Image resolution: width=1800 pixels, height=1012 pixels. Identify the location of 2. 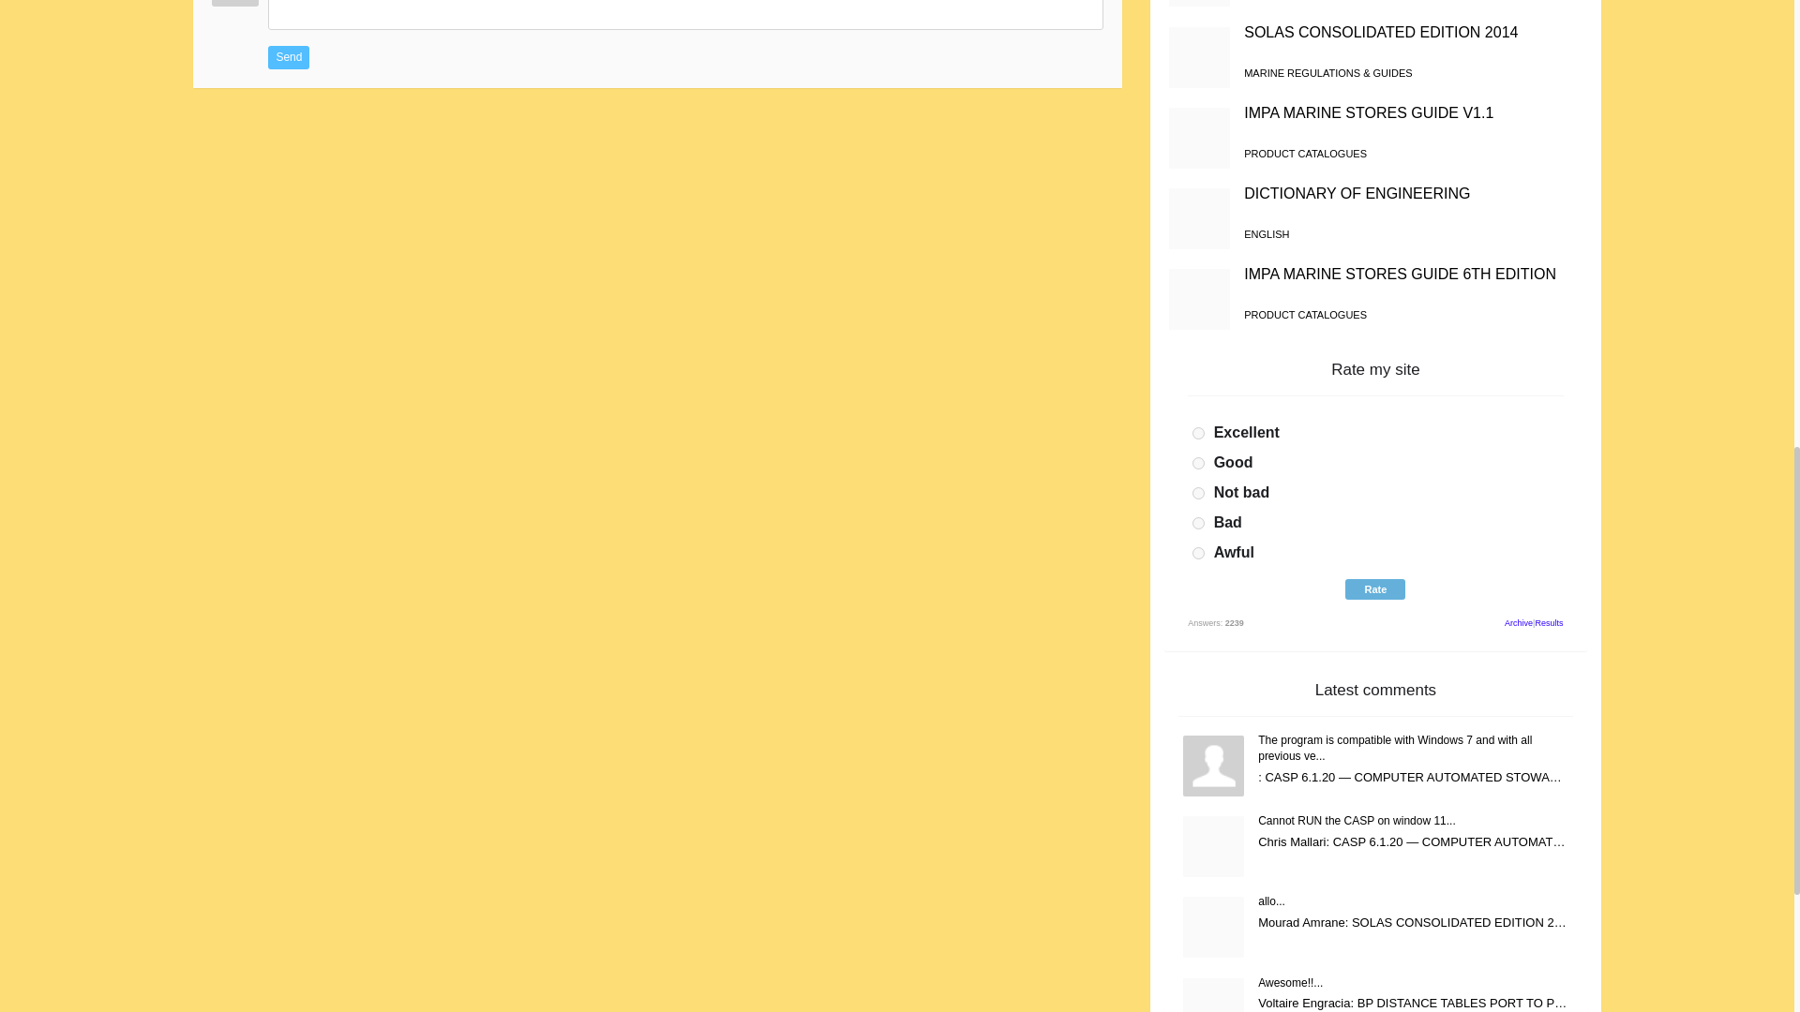
(1198, 463).